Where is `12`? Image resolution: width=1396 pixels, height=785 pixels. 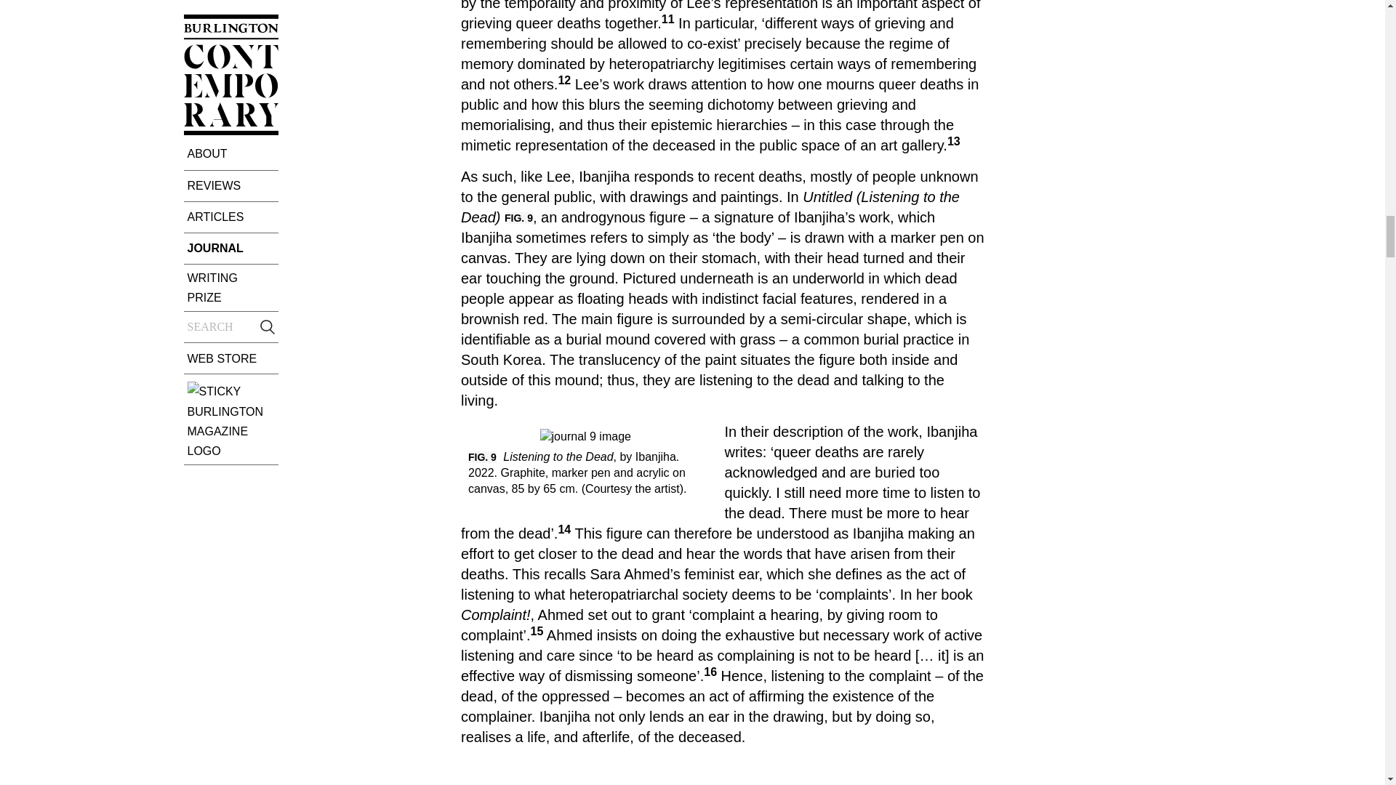 12 is located at coordinates (564, 80).